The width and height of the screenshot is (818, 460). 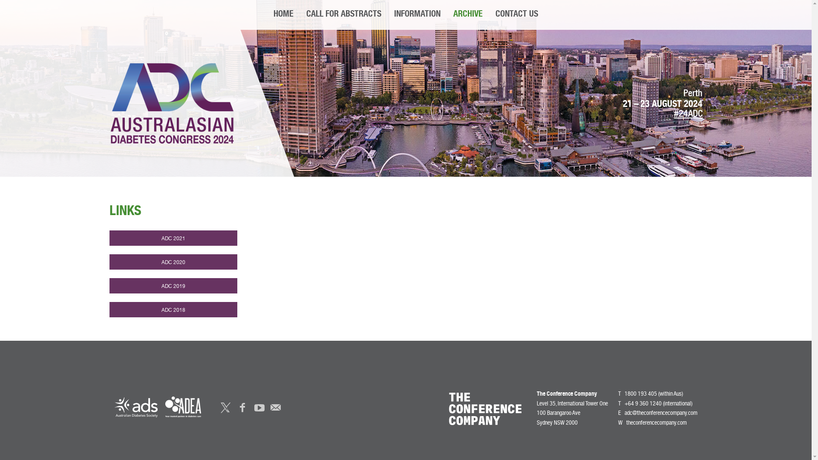 I want to click on CALL FOR ABSTRACTS, so click(x=344, y=15).